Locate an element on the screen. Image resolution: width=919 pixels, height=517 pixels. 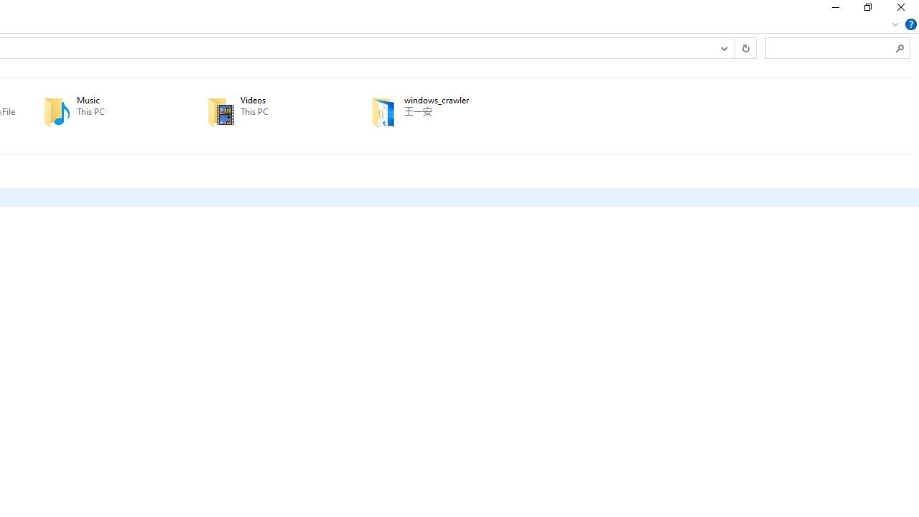
Path is located at coordinates (456, 111).